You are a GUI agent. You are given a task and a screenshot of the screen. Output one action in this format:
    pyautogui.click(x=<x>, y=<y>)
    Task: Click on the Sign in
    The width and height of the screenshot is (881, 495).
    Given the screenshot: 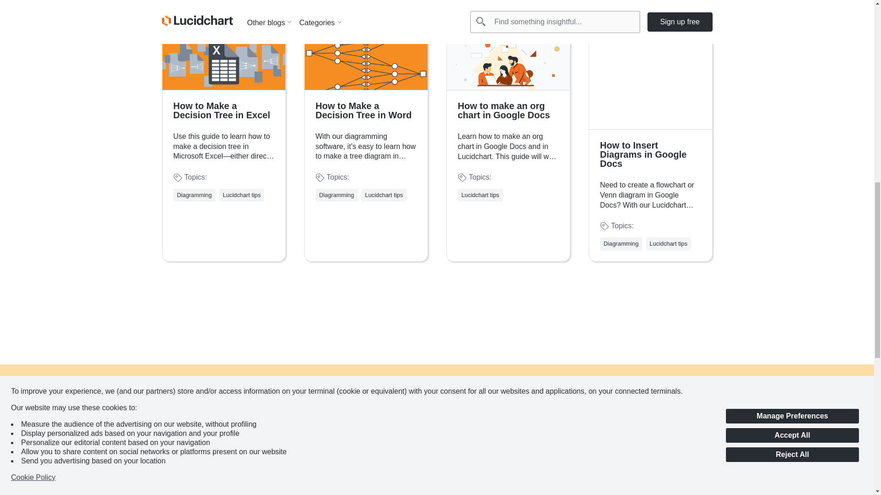 What is the action you would take?
    pyautogui.click(x=436, y=479)
    